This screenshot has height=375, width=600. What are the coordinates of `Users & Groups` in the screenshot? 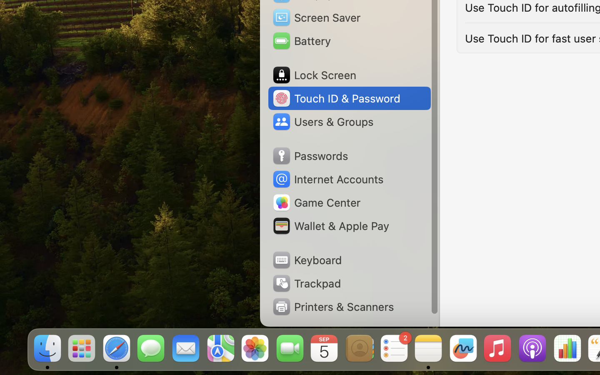 It's located at (322, 122).